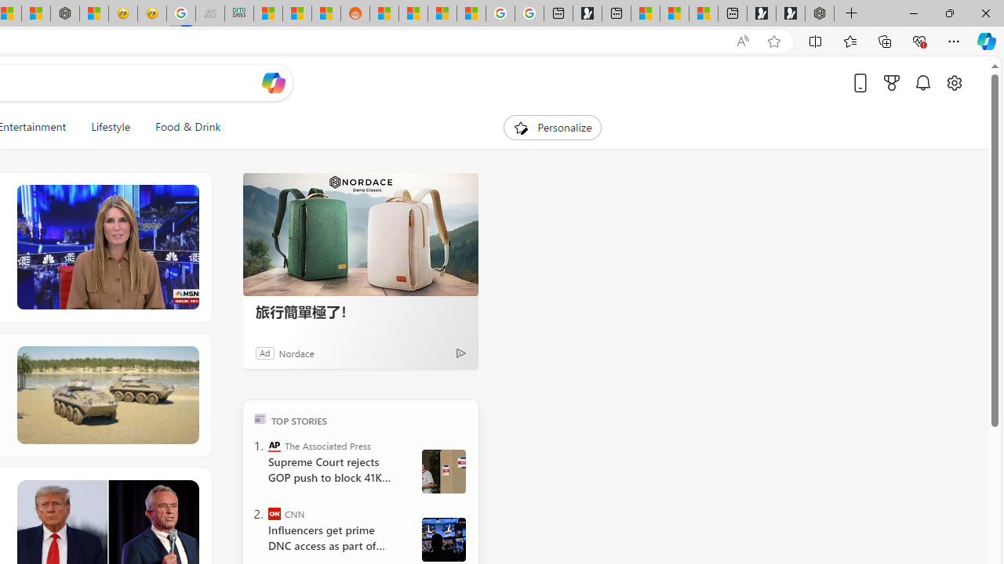  What do you see at coordinates (107, 248) in the screenshot?
I see `Class: hero-image` at bounding box center [107, 248].